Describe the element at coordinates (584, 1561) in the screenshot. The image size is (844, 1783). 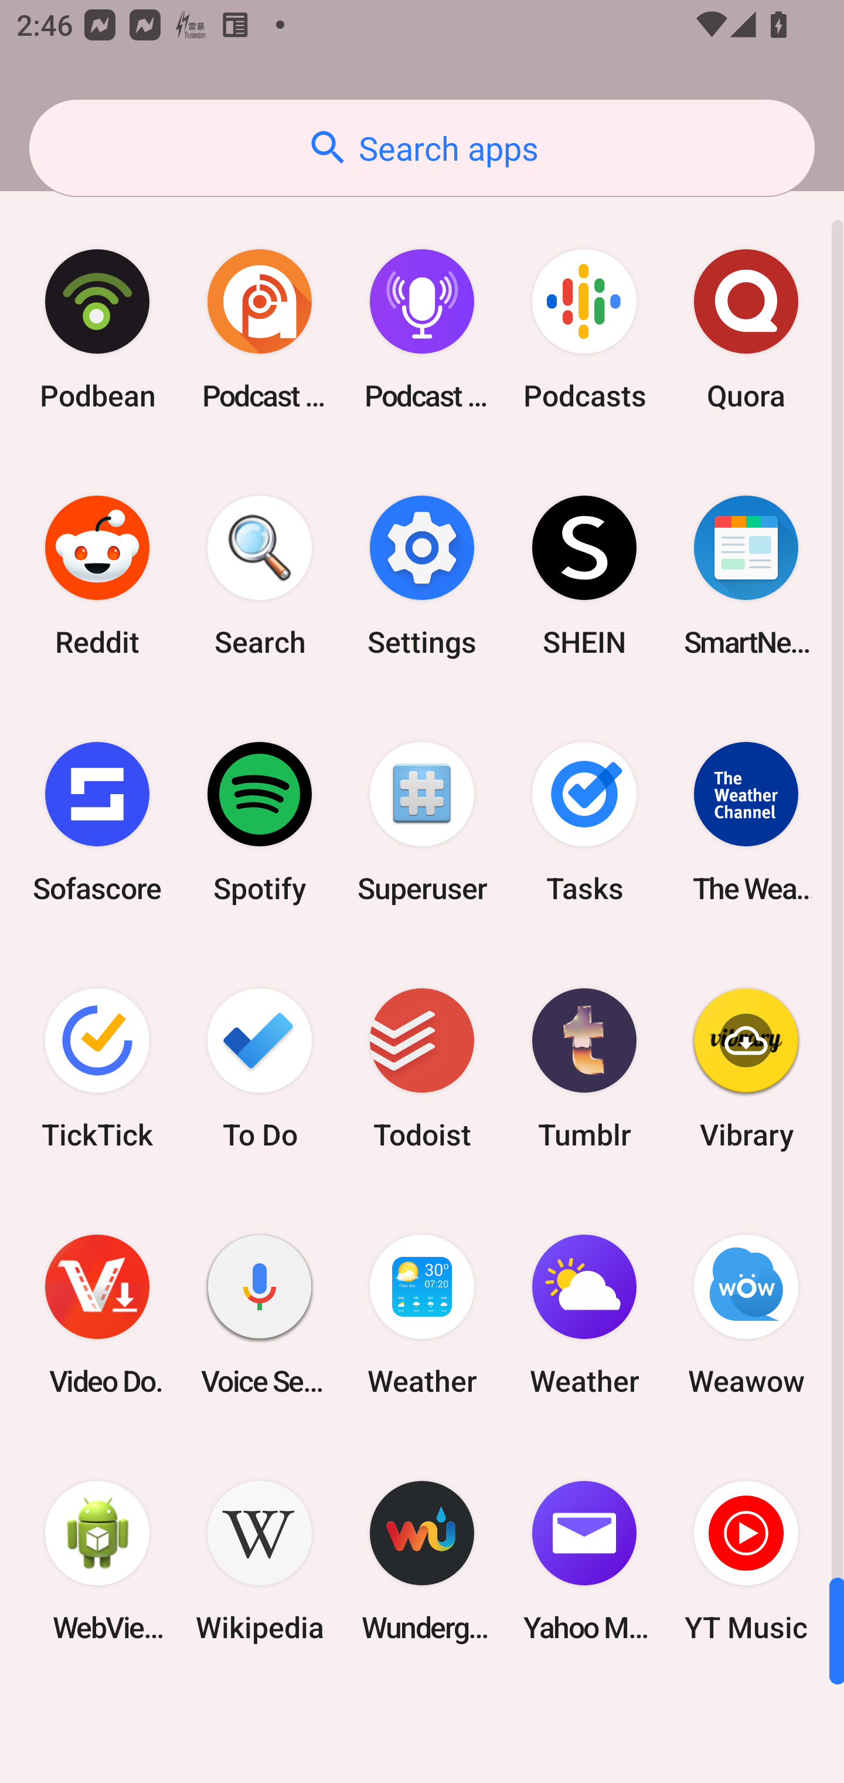
I see `Yahoo Mail` at that location.